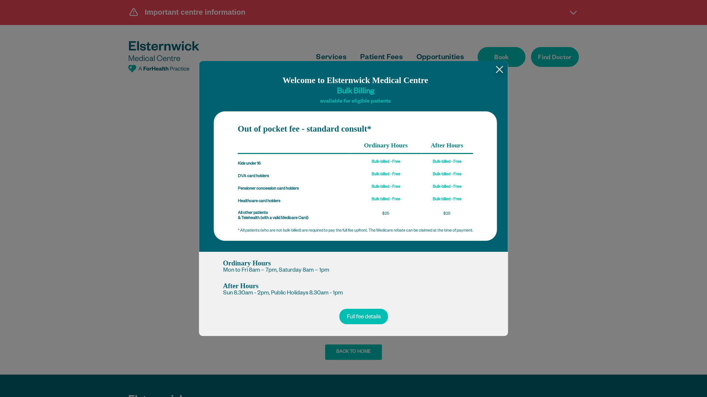 This screenshot has height=397, width=707. Describe the element at coordinates (163, 57) in the screenshot. I see `Elsternwick Medical Centre` at that location.